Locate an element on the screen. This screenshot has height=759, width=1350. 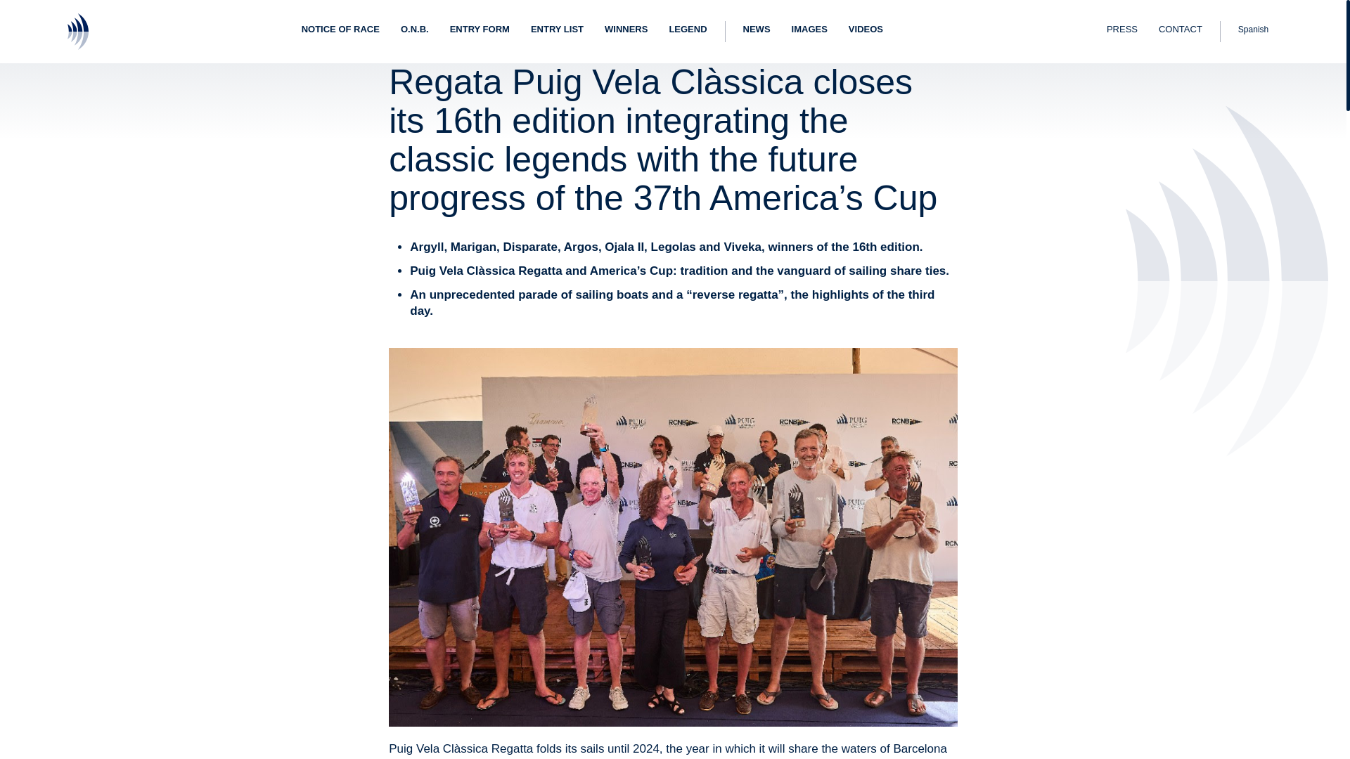
LEGEND is located at coordinates (688, 31).